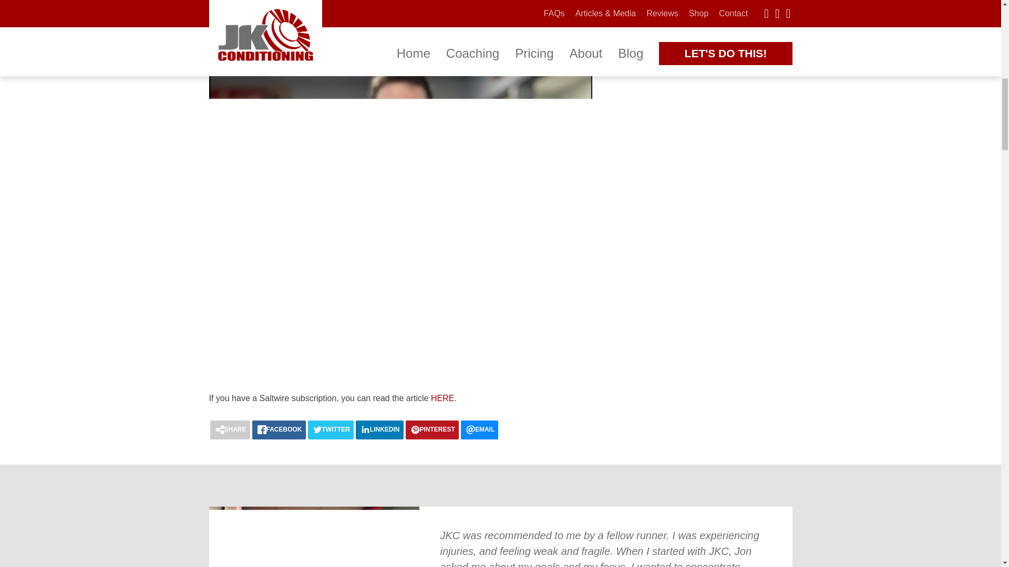 The width and height of the screenshot is (1009, 567). I want to click on FACEBOOK, so click(279, 430).